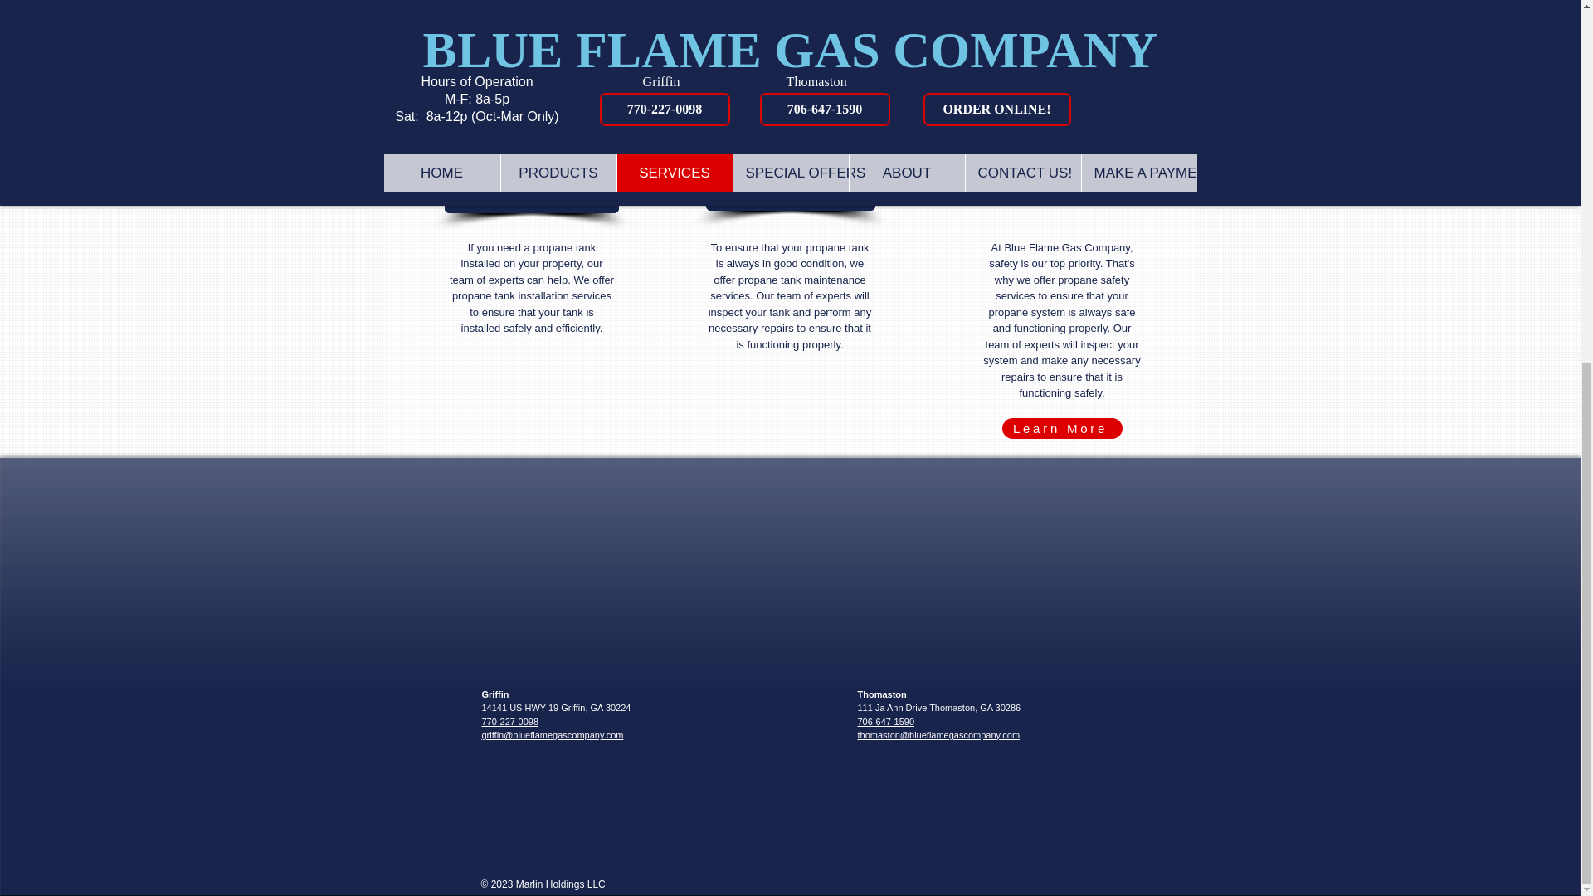  I want to click on Learn More, so click(1062, 70).